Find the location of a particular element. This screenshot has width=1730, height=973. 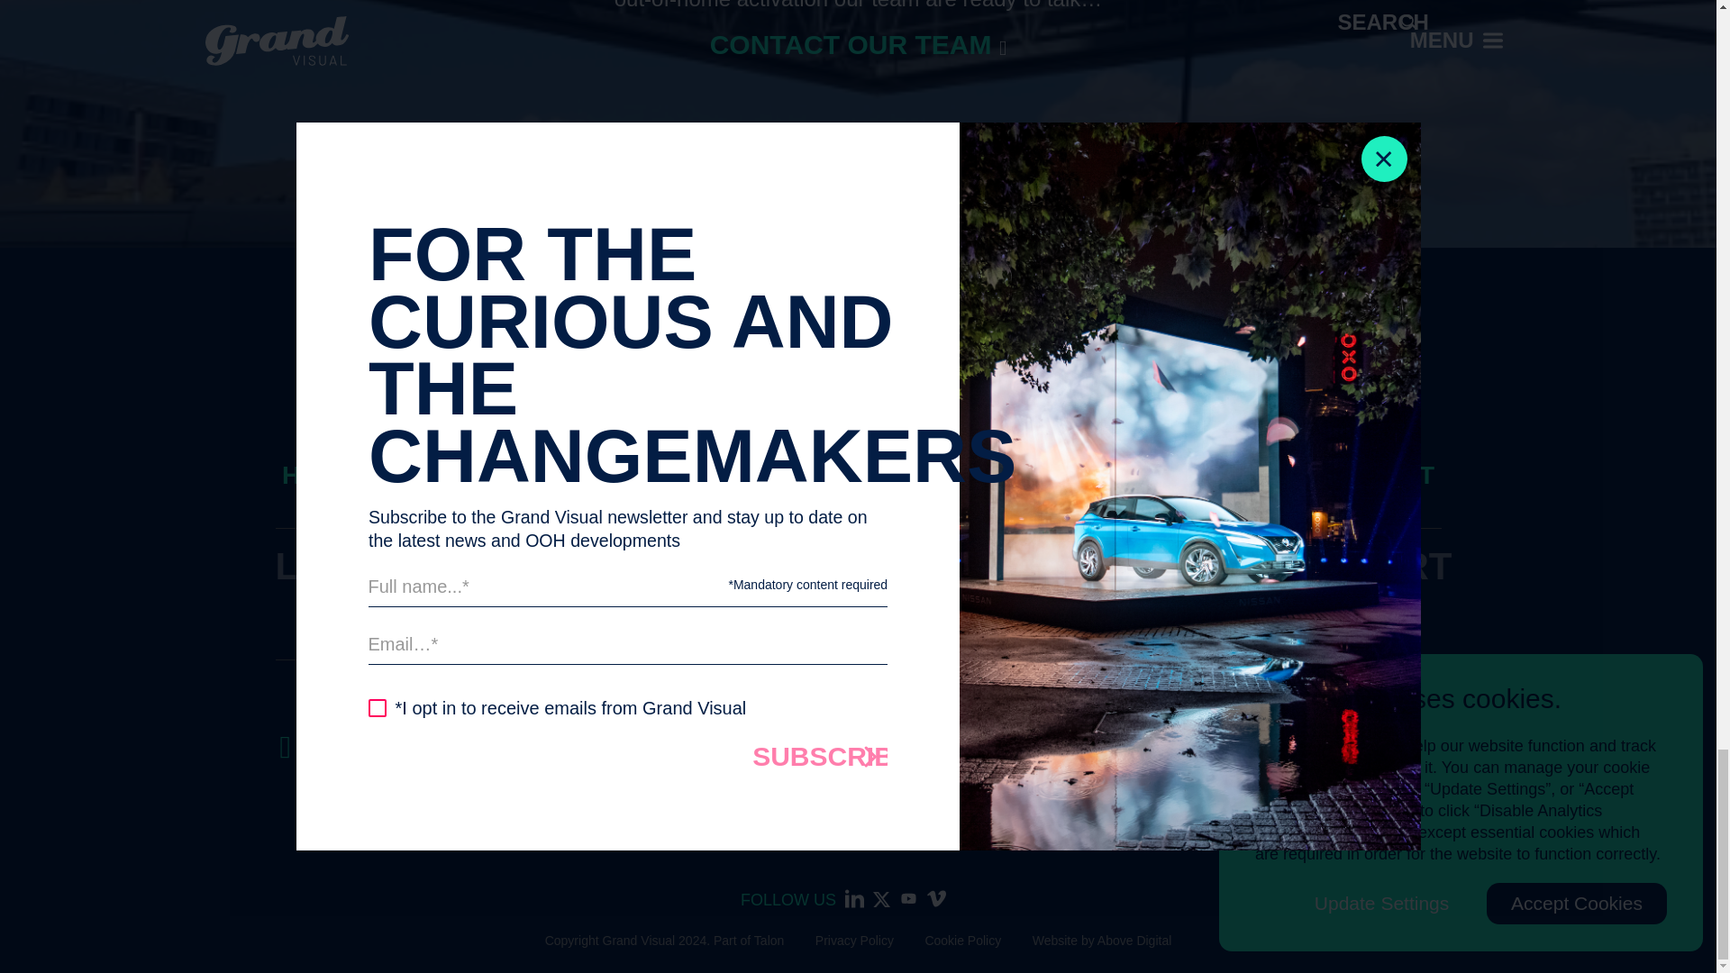

LIFE AT GRAND VISUAL is located at coordinates (1030, 475).